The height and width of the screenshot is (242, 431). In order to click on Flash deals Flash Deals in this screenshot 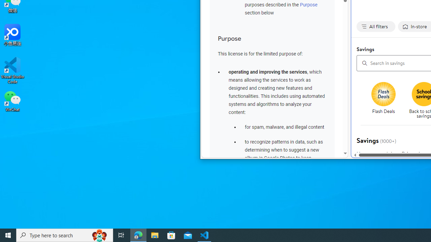, I will do `click(383, 98)`.